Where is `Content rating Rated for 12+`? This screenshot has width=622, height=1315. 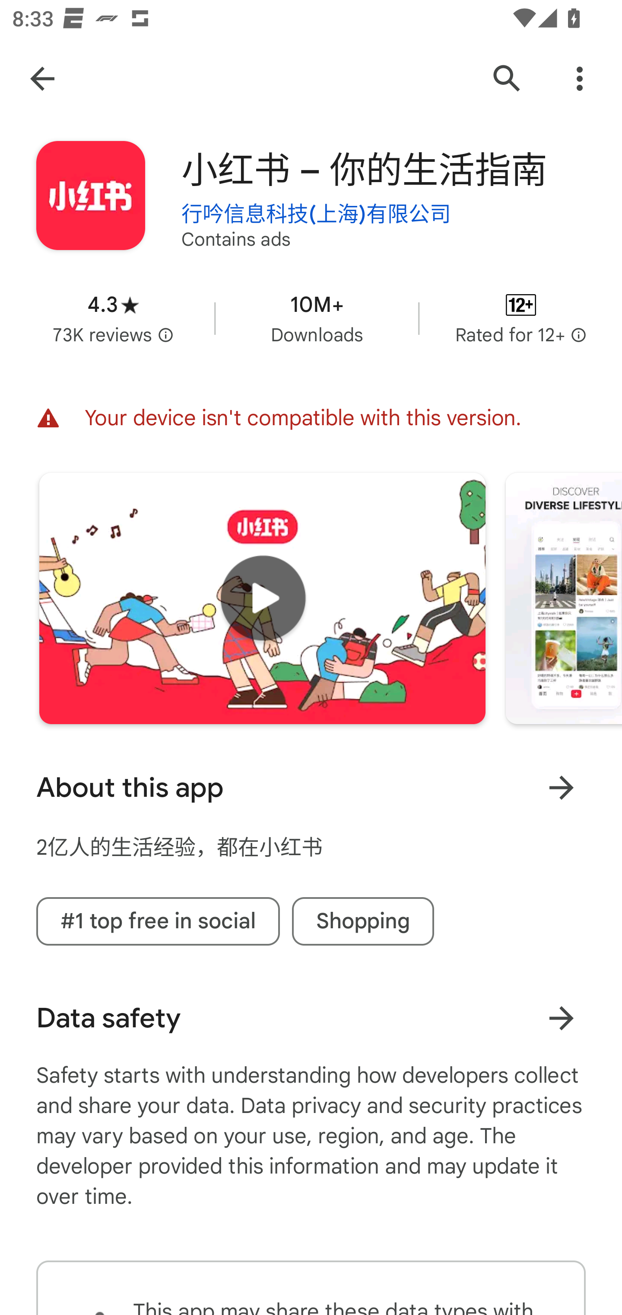
Content rating Rated for 12+ is located at coordinates (521, 318).